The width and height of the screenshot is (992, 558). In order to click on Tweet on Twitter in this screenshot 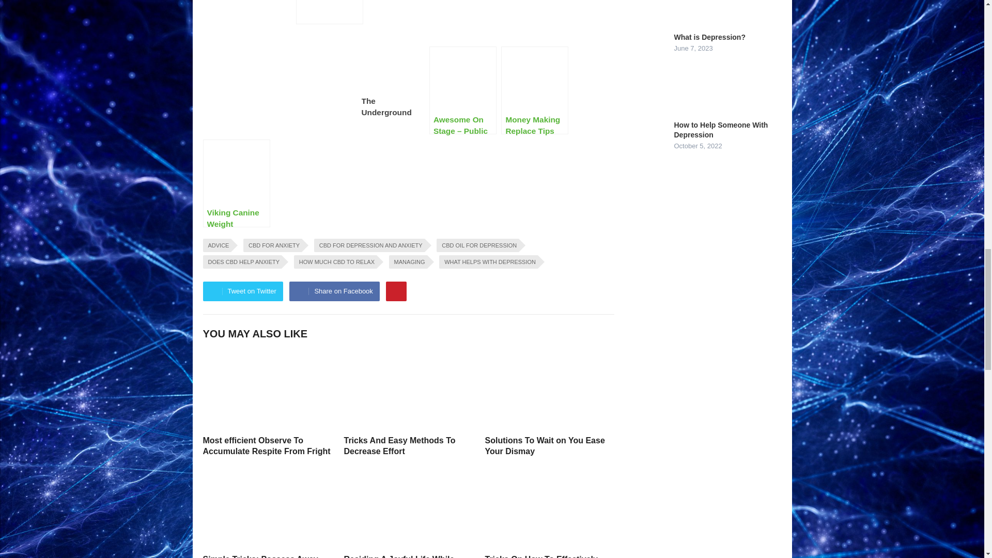, I will do `click(242, 291)`.